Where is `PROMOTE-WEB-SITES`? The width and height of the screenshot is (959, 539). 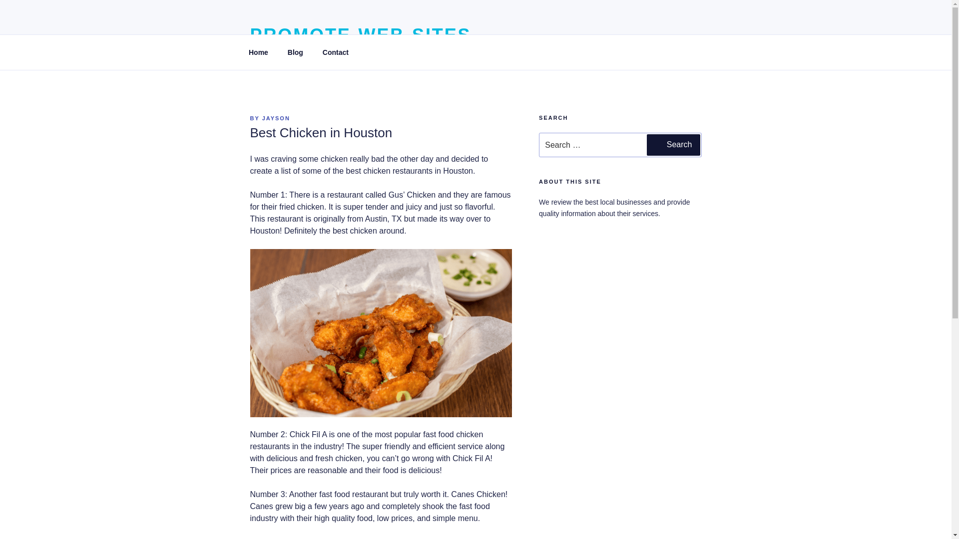 PROMOTE-WEB-SITES is located at coordinates (360, 35).